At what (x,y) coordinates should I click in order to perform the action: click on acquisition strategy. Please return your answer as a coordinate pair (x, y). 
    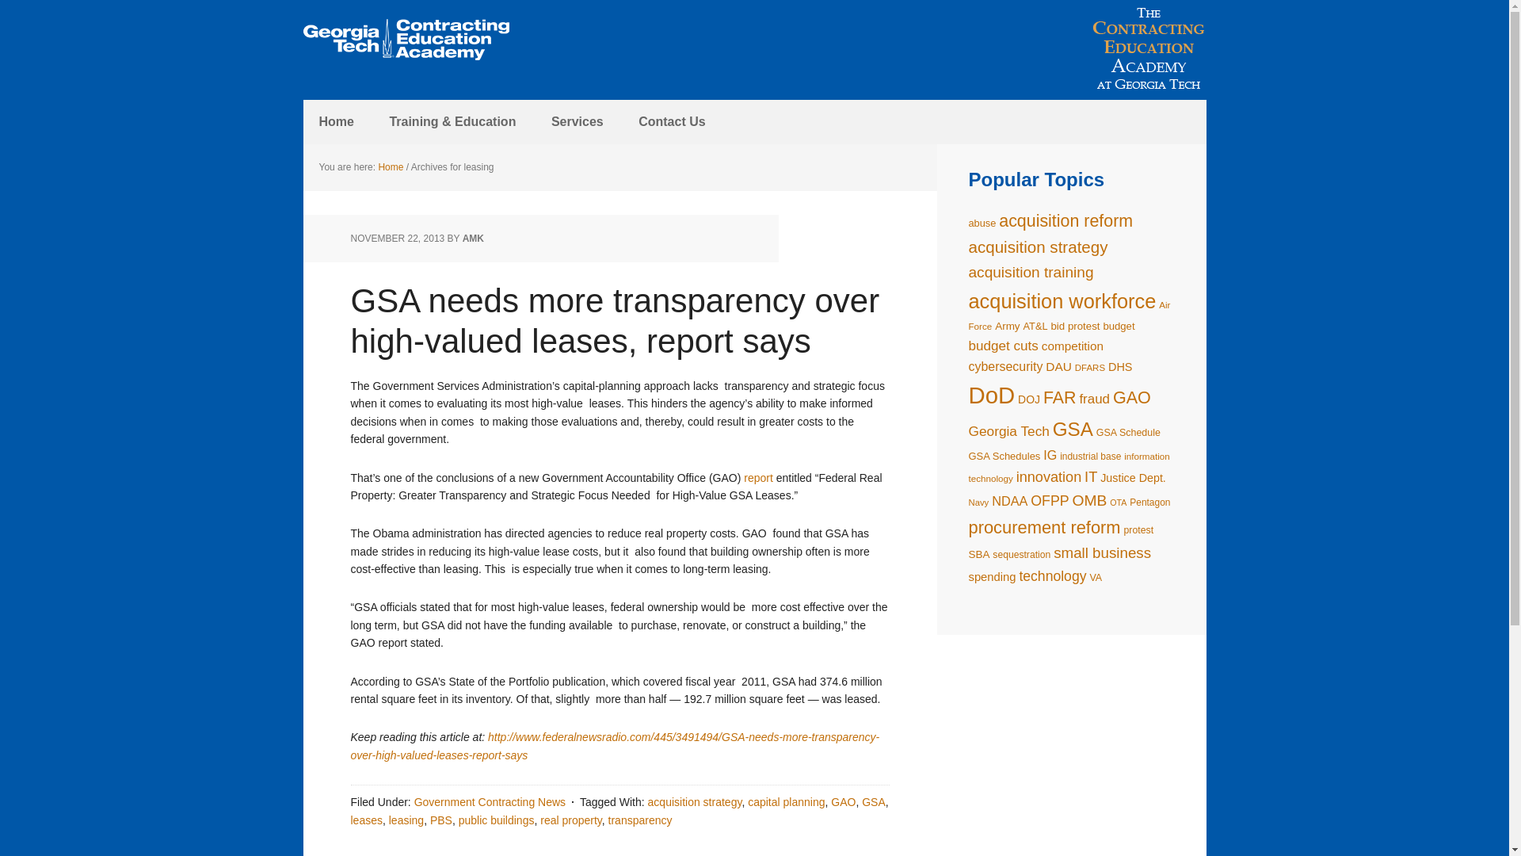
    Looking at the image, I should click on (694, 802).